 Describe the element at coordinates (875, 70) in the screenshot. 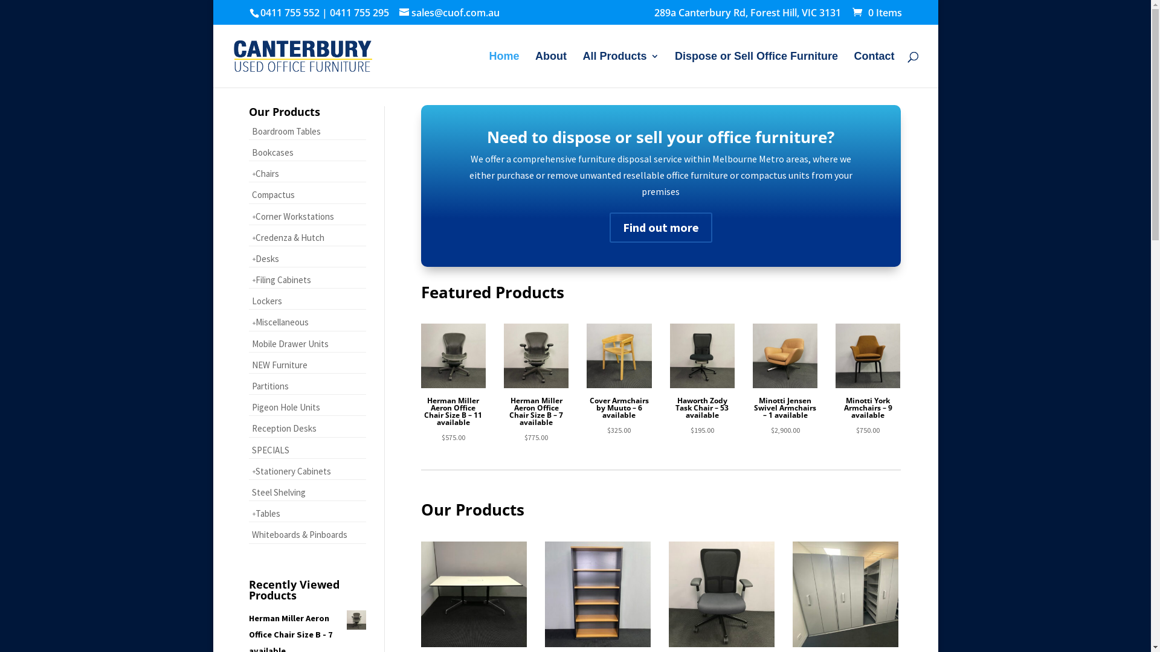

I see `Contact` at that location.